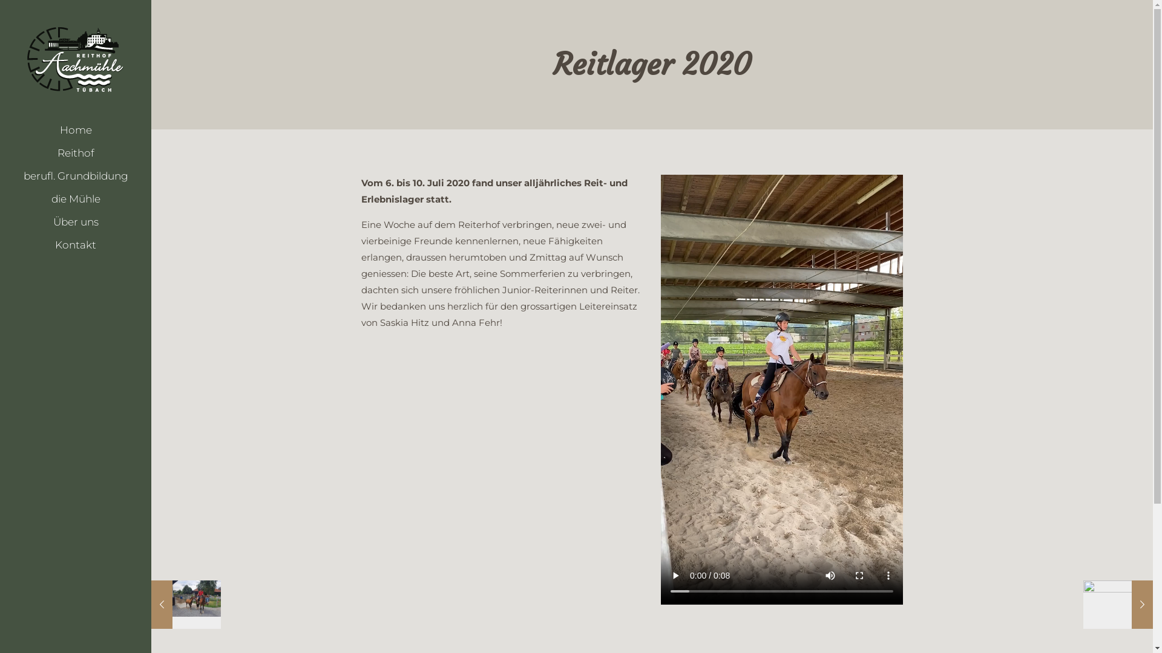 Image resolution: width=1162 pixels, height=653 pixels. Describe the element at coordinates (76, 59) in the screenshot. I see `Aachmuehle` at that location.